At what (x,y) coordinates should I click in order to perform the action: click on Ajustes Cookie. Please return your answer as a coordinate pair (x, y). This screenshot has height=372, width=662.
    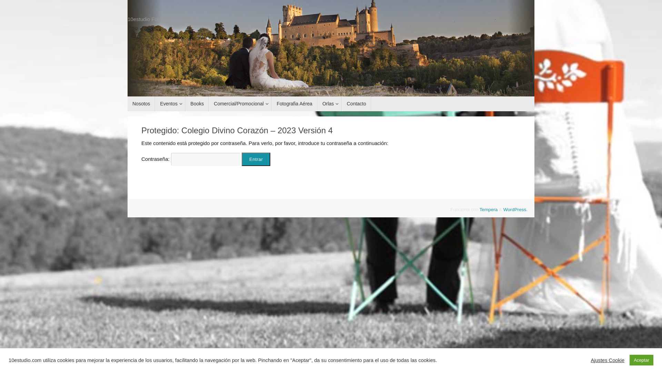
    Looking at the image, I should click on (608, 360).